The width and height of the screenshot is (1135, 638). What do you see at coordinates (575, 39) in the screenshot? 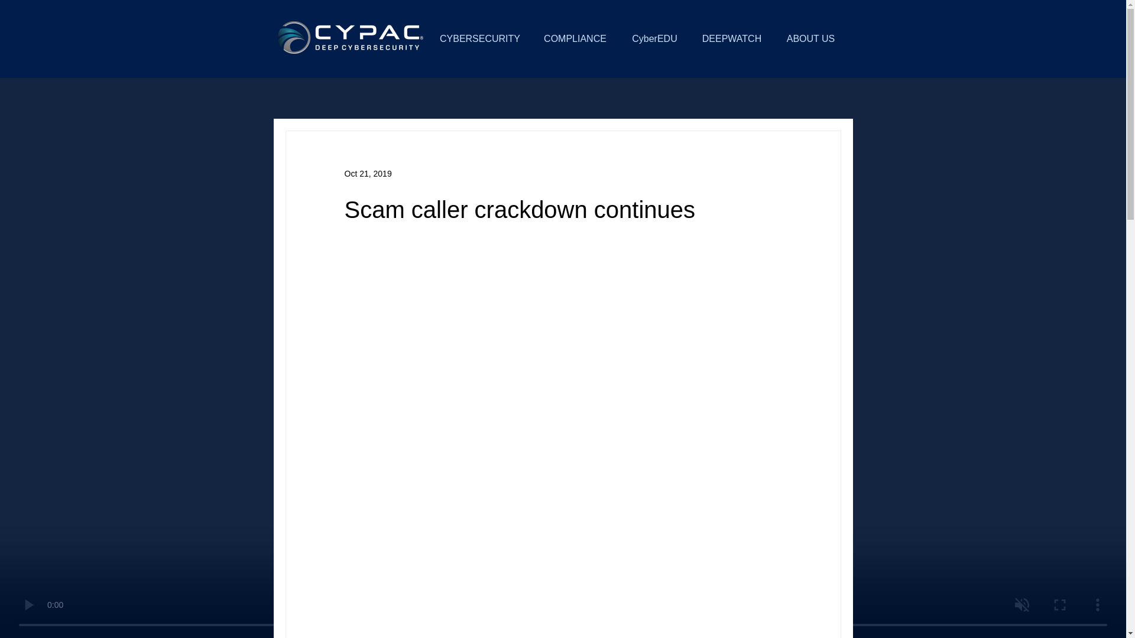
I see `COMPLIANCE` at bounding box center [575, 39].